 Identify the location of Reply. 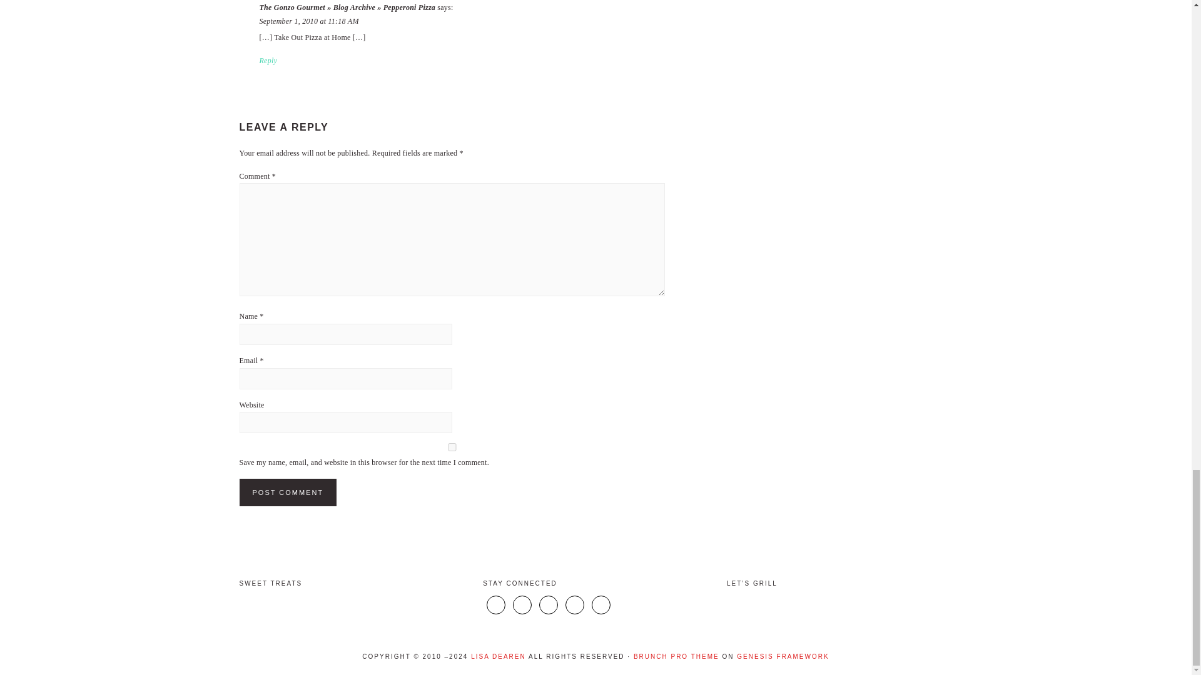
(268, 60).